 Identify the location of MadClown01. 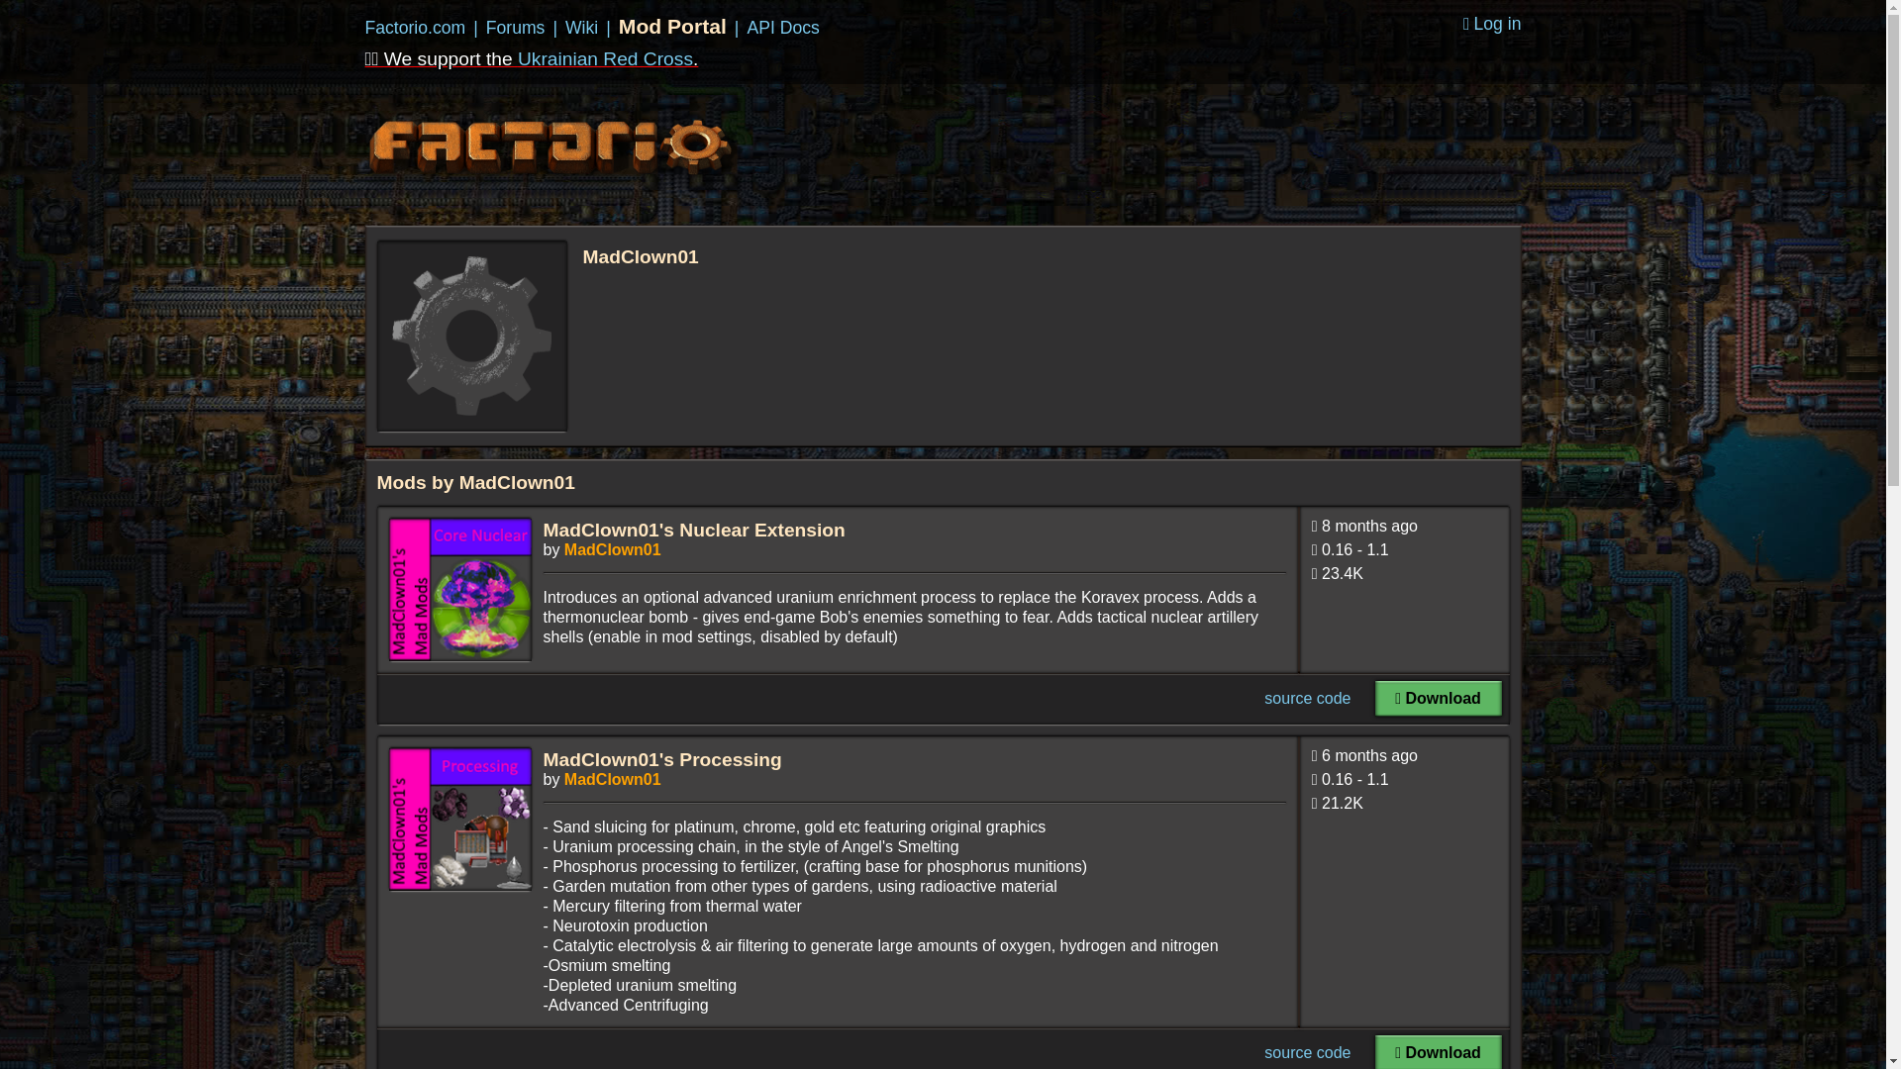
(613, 548).